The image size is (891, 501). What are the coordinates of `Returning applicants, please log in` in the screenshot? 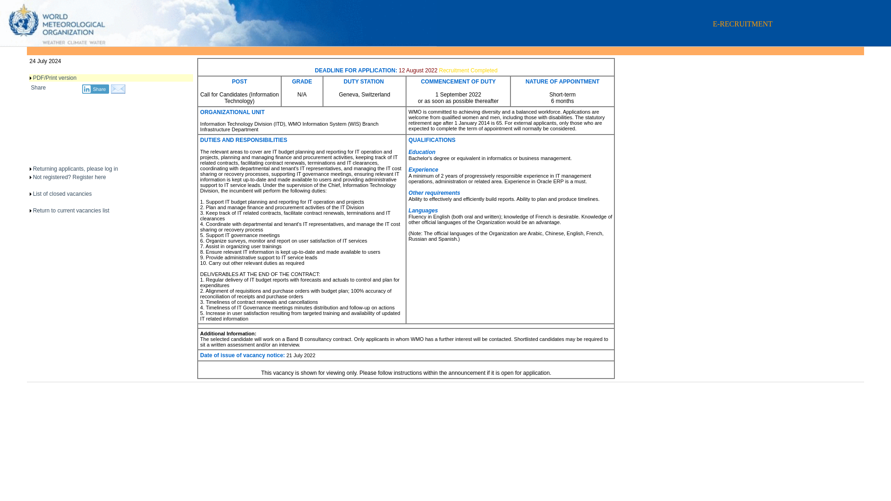 It's located at (75, 169).